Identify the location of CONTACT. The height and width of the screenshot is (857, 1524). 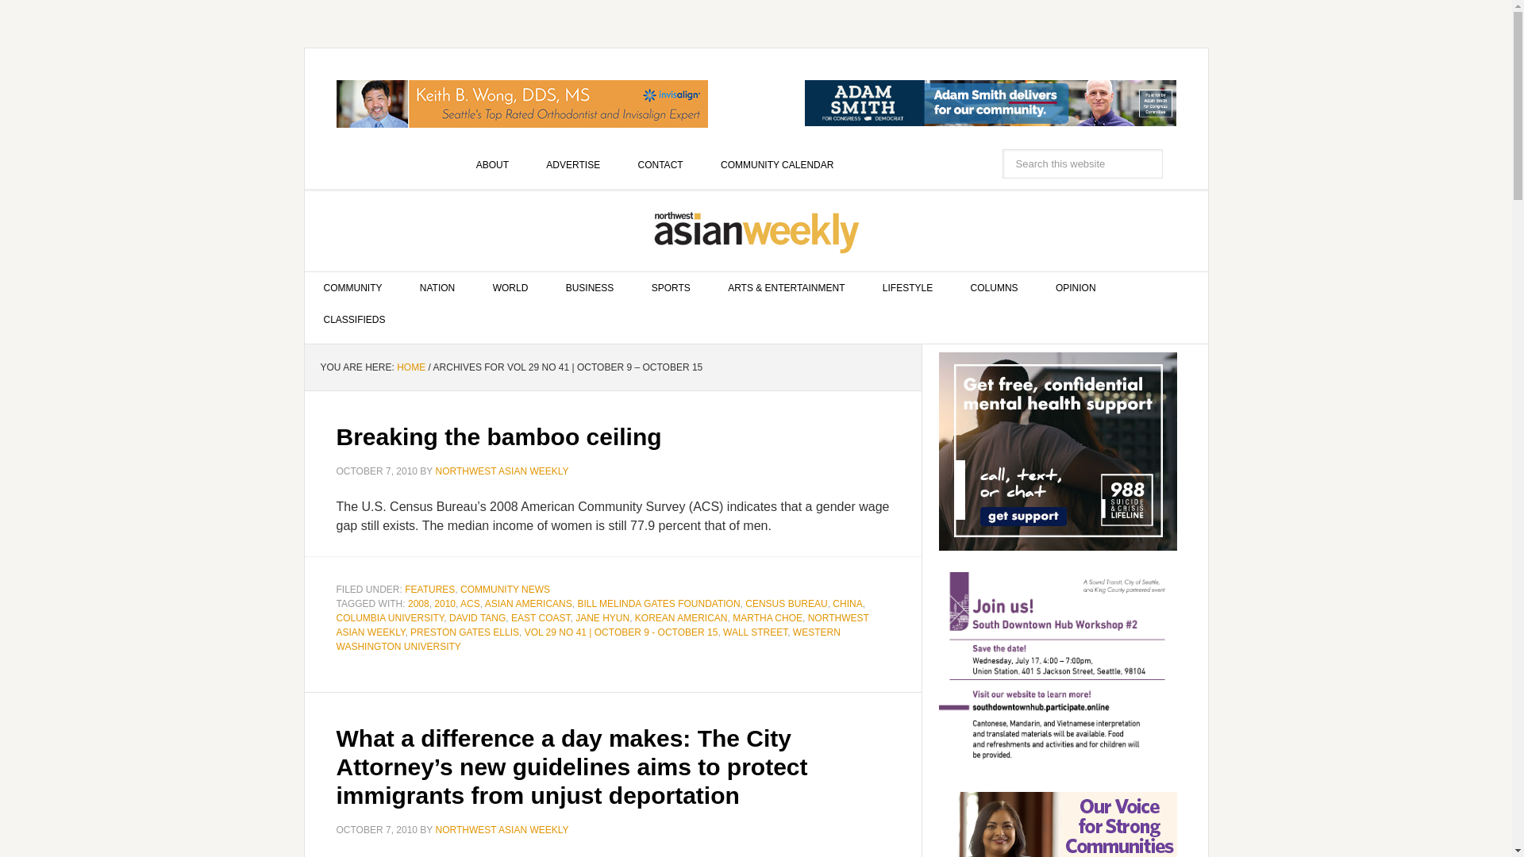
(660, 164).